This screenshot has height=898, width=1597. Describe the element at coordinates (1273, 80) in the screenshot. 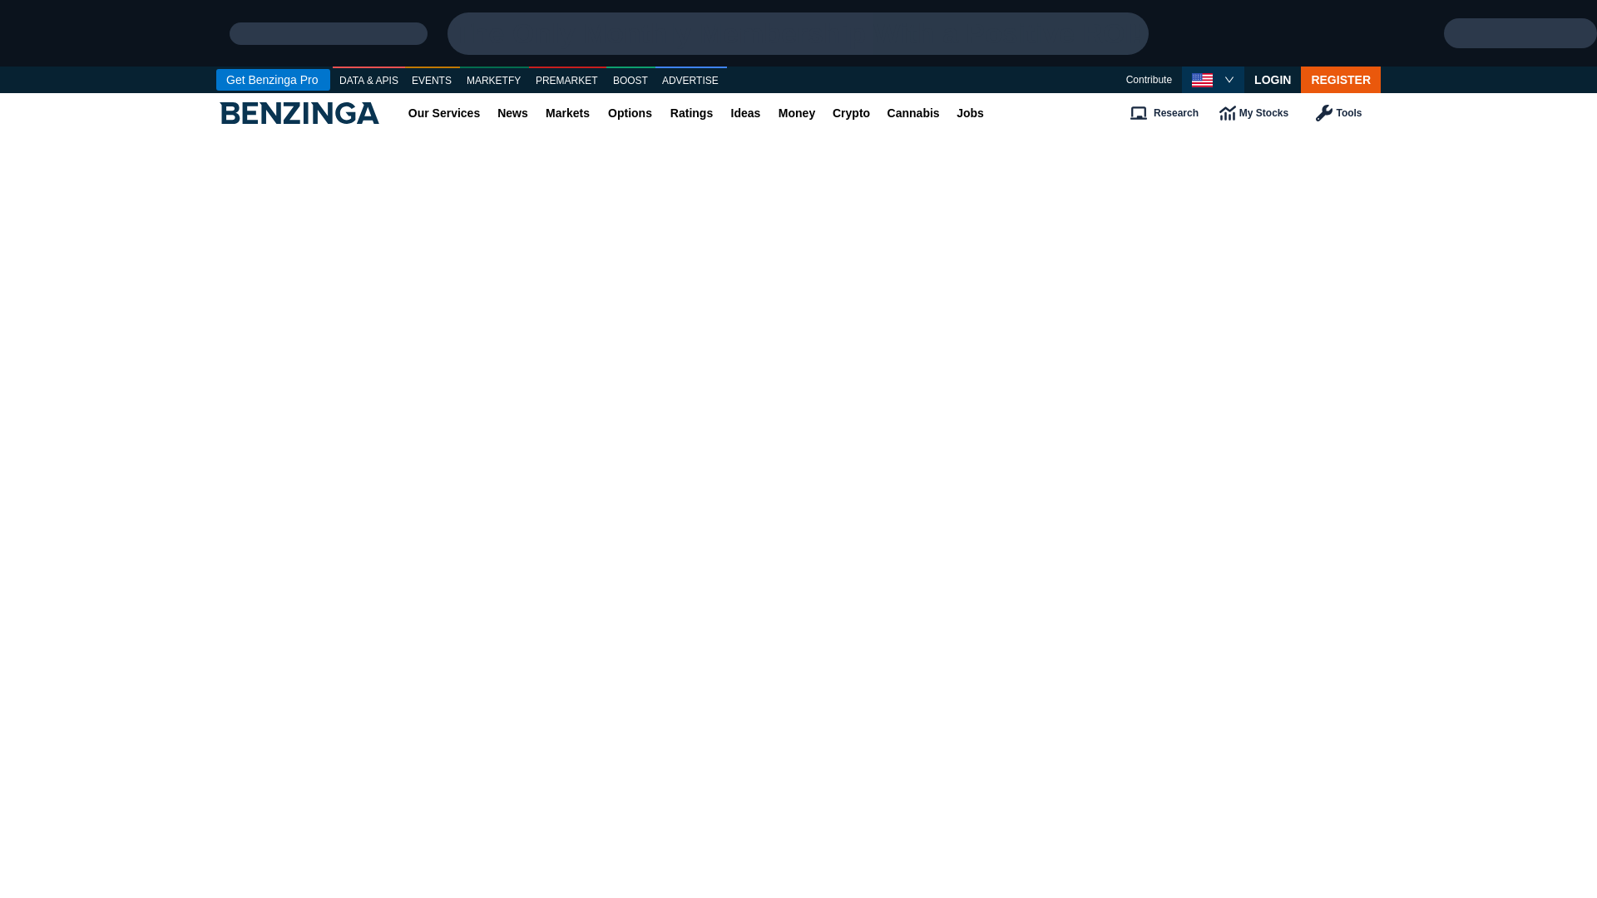

I see `LOGIN` at that location.